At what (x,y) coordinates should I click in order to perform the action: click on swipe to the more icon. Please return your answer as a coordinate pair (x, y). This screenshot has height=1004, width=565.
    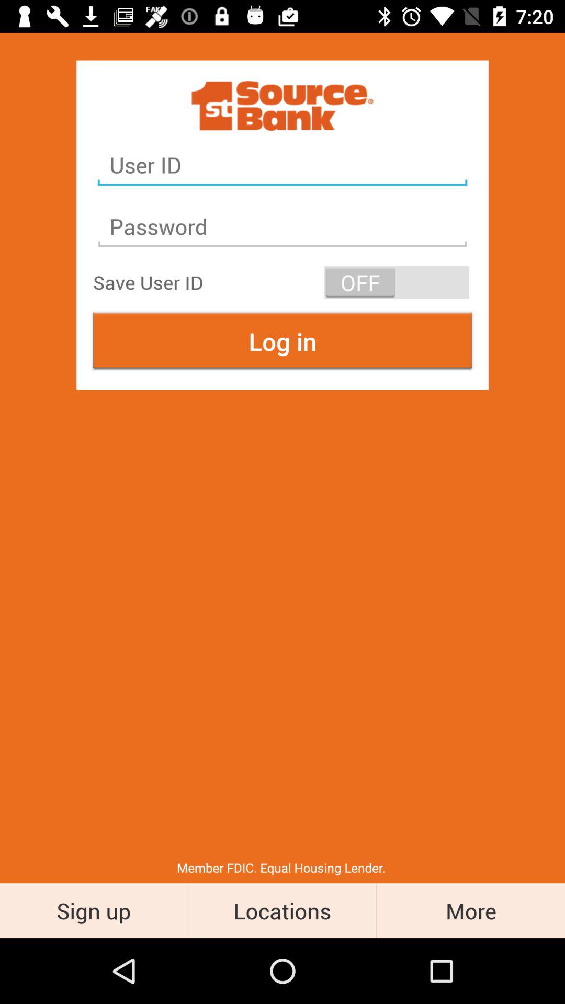
    Looking at the image, I should click on (471, 910).